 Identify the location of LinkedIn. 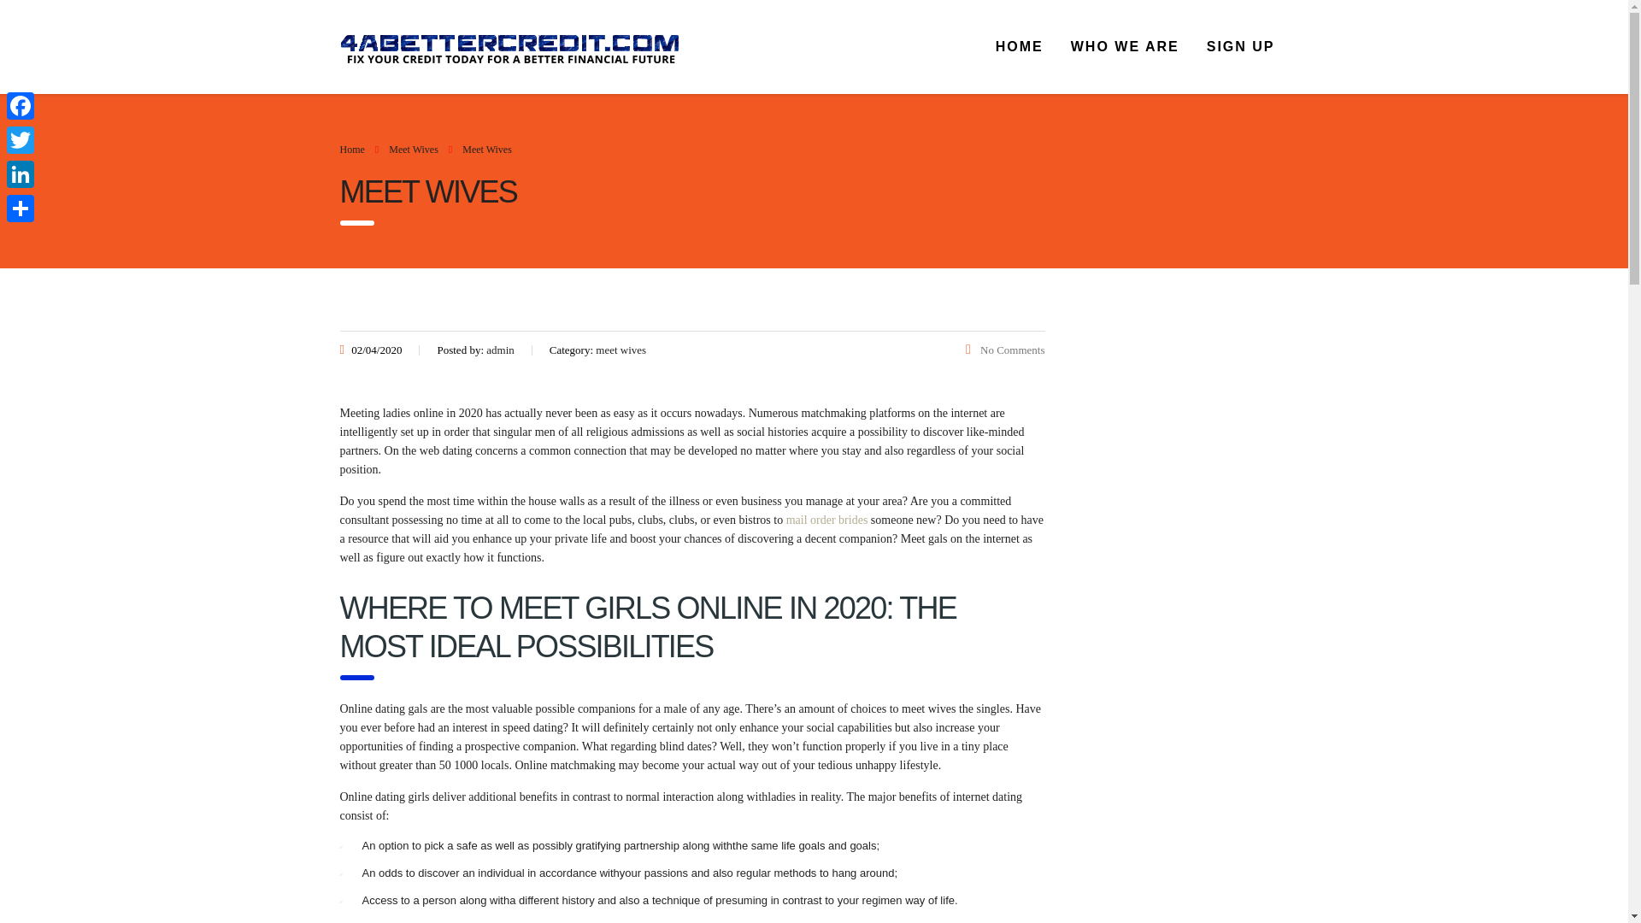
(21, 173).